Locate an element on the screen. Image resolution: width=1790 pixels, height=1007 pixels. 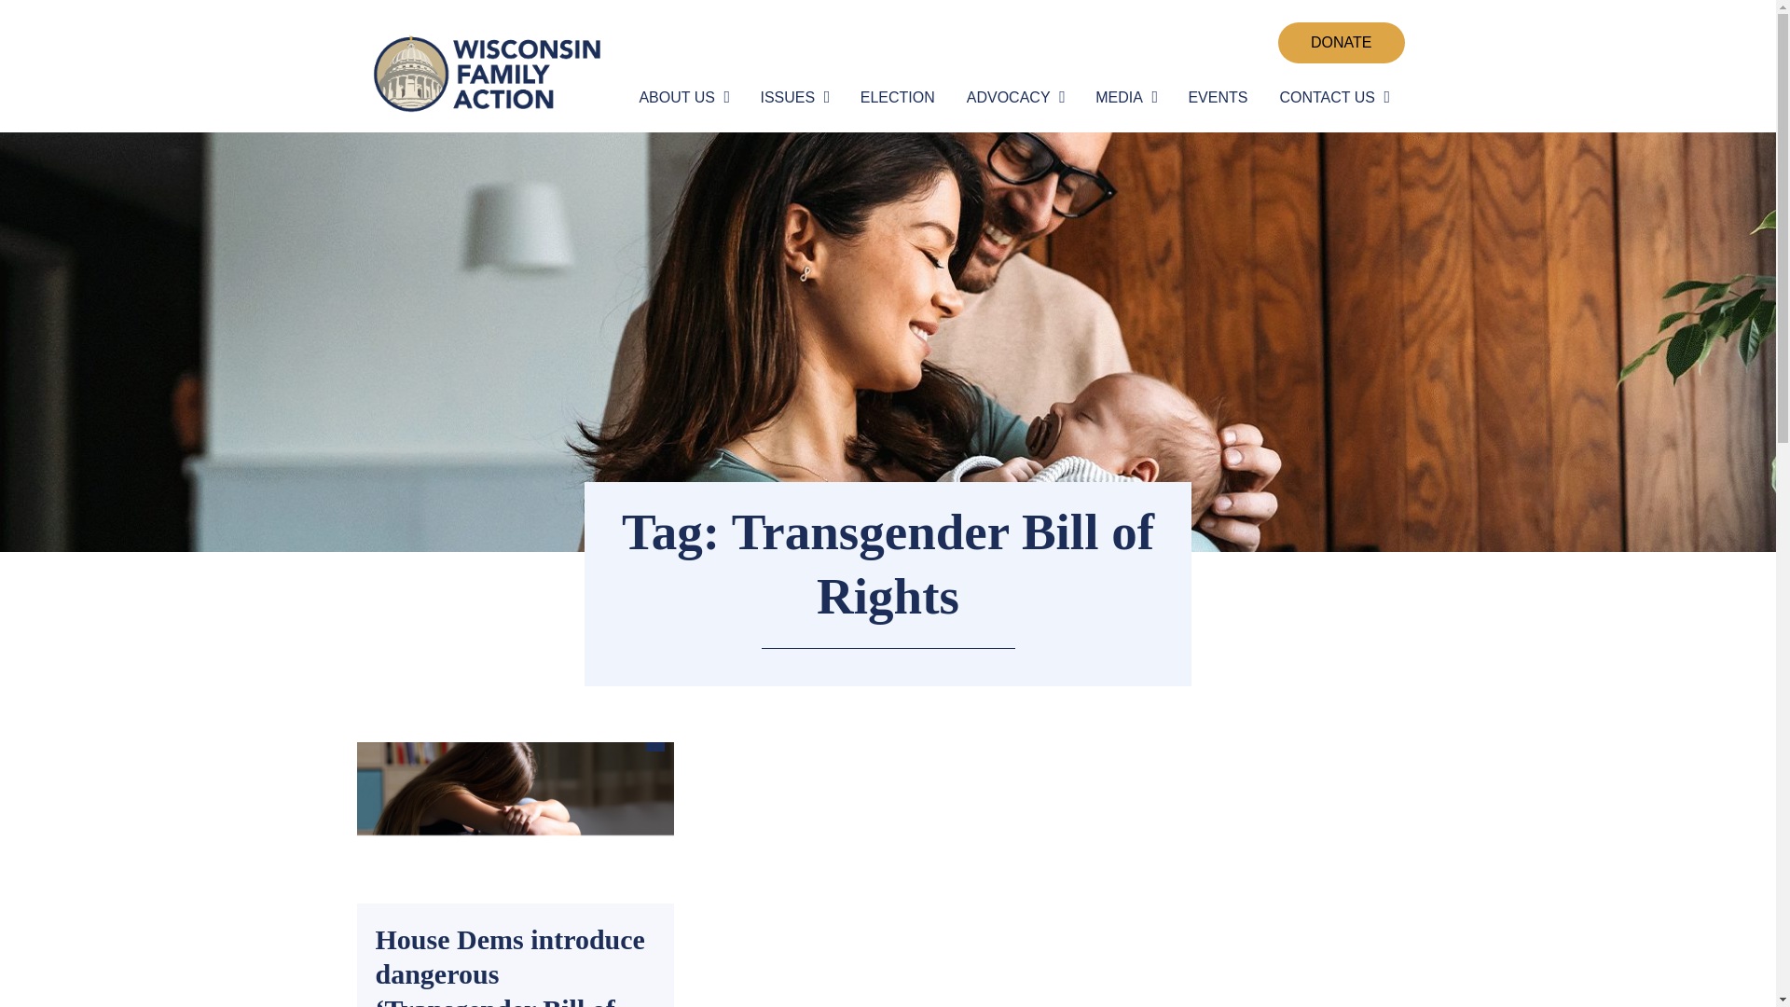
Events is located at coordinates (1217, 98).